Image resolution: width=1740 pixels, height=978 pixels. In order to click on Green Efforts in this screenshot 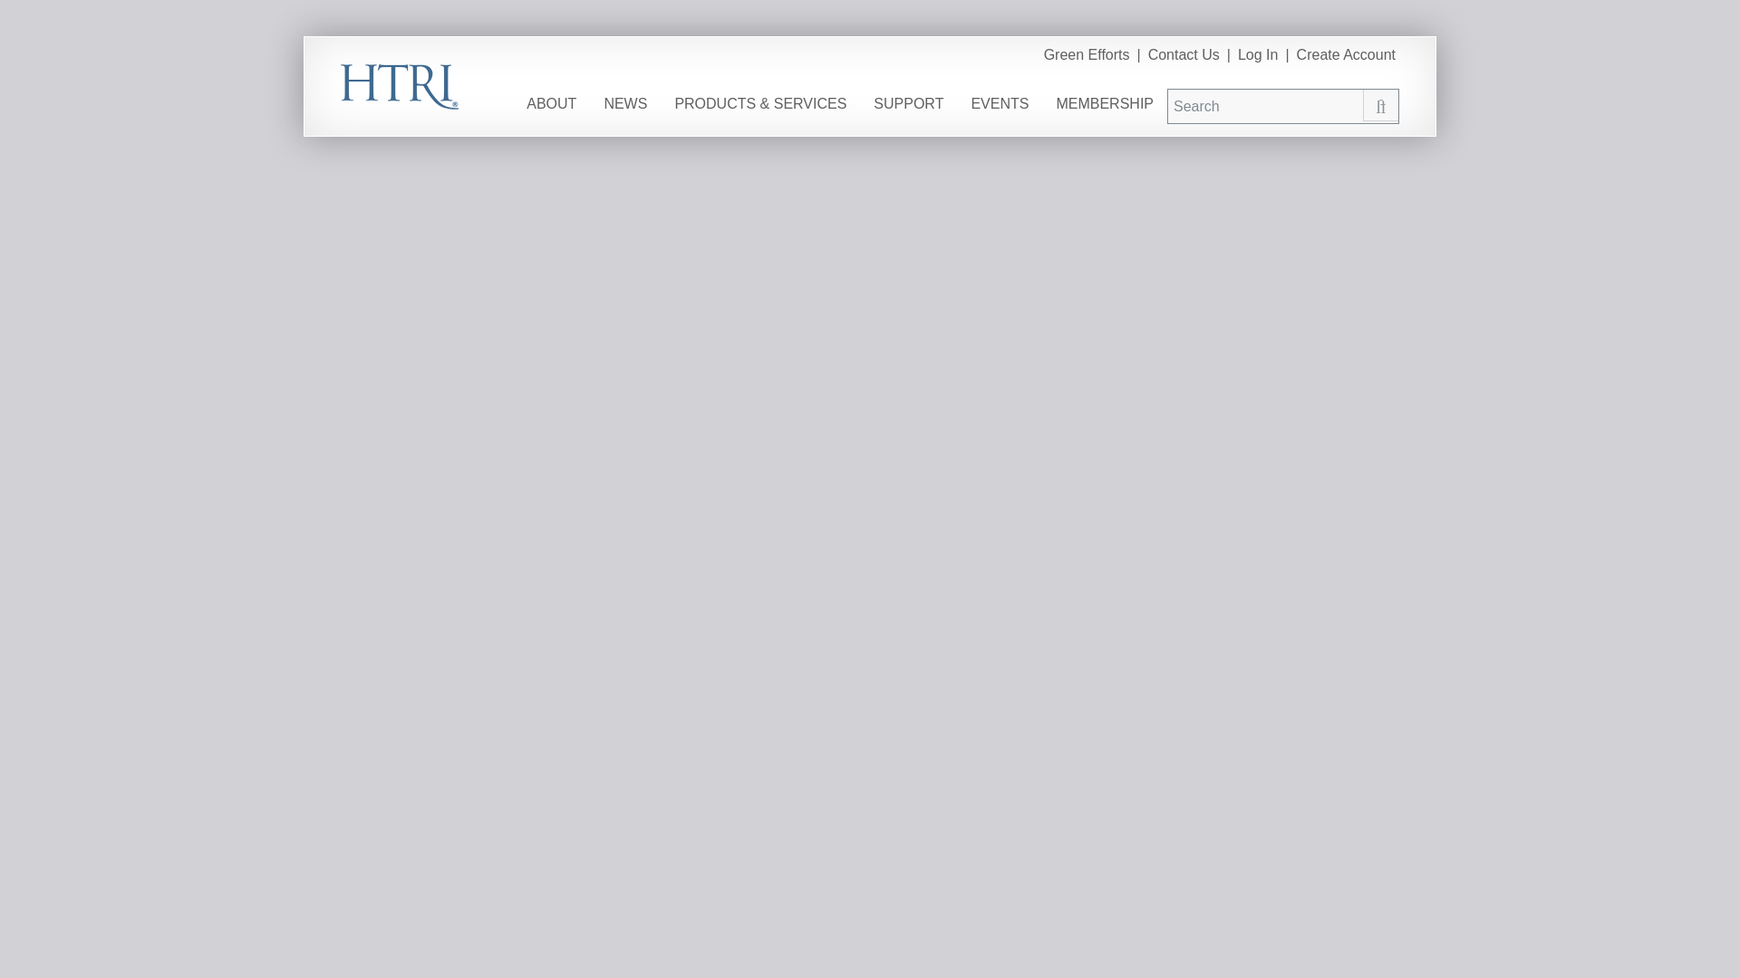, I will do `click(1087, 58)`.